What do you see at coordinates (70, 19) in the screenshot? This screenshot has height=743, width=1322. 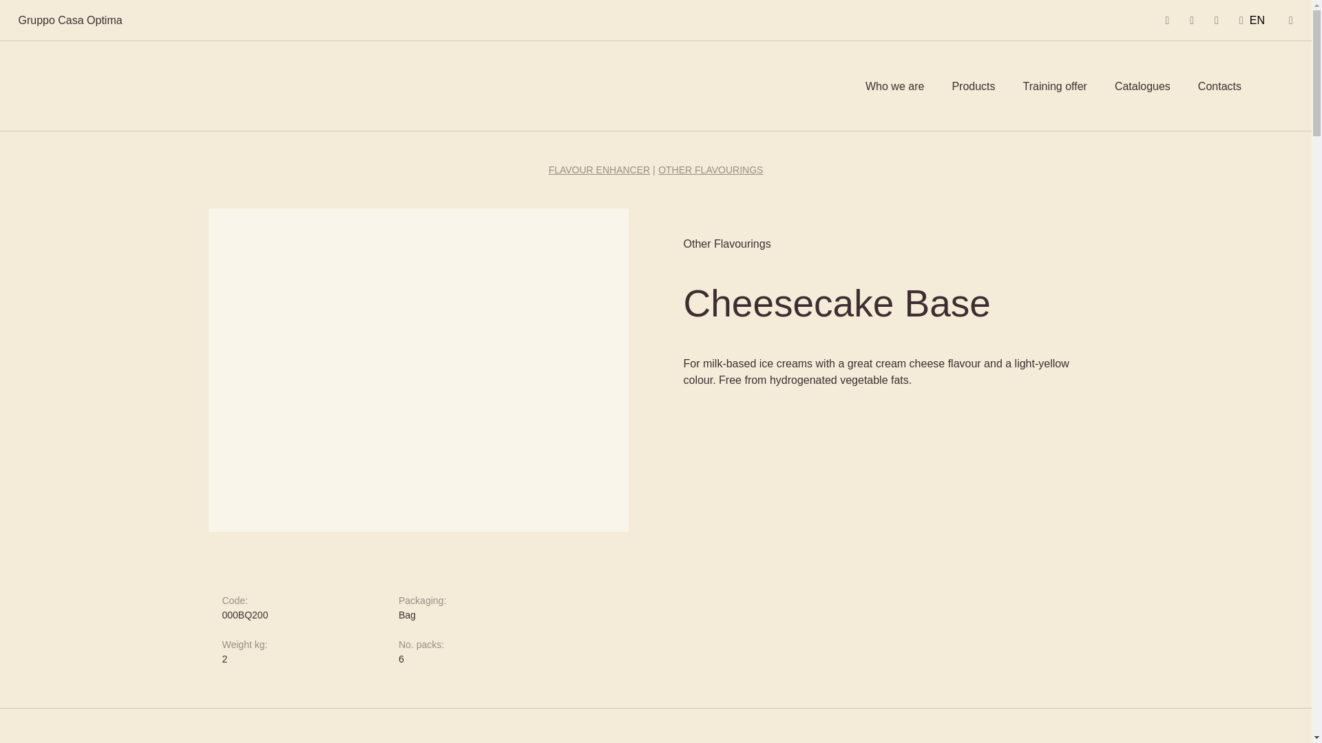 I see `Gruppo Casa Optima` at bounding box center [70, 19].